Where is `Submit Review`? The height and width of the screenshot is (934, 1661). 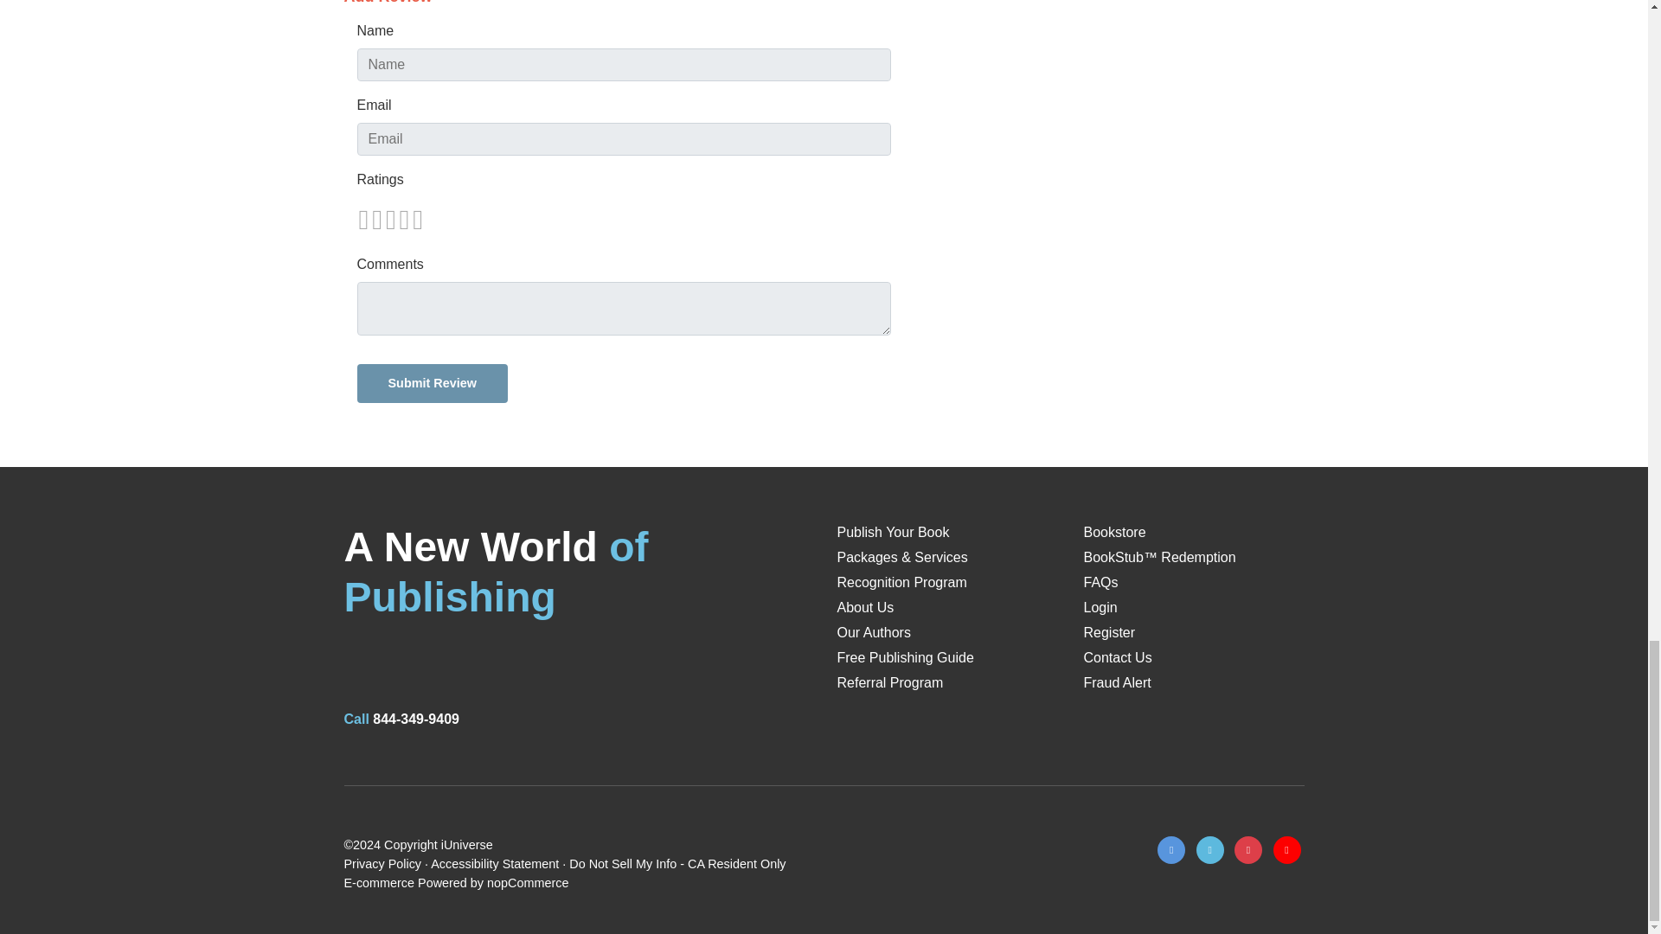 Submit Review is located at coordinates (431, 383).